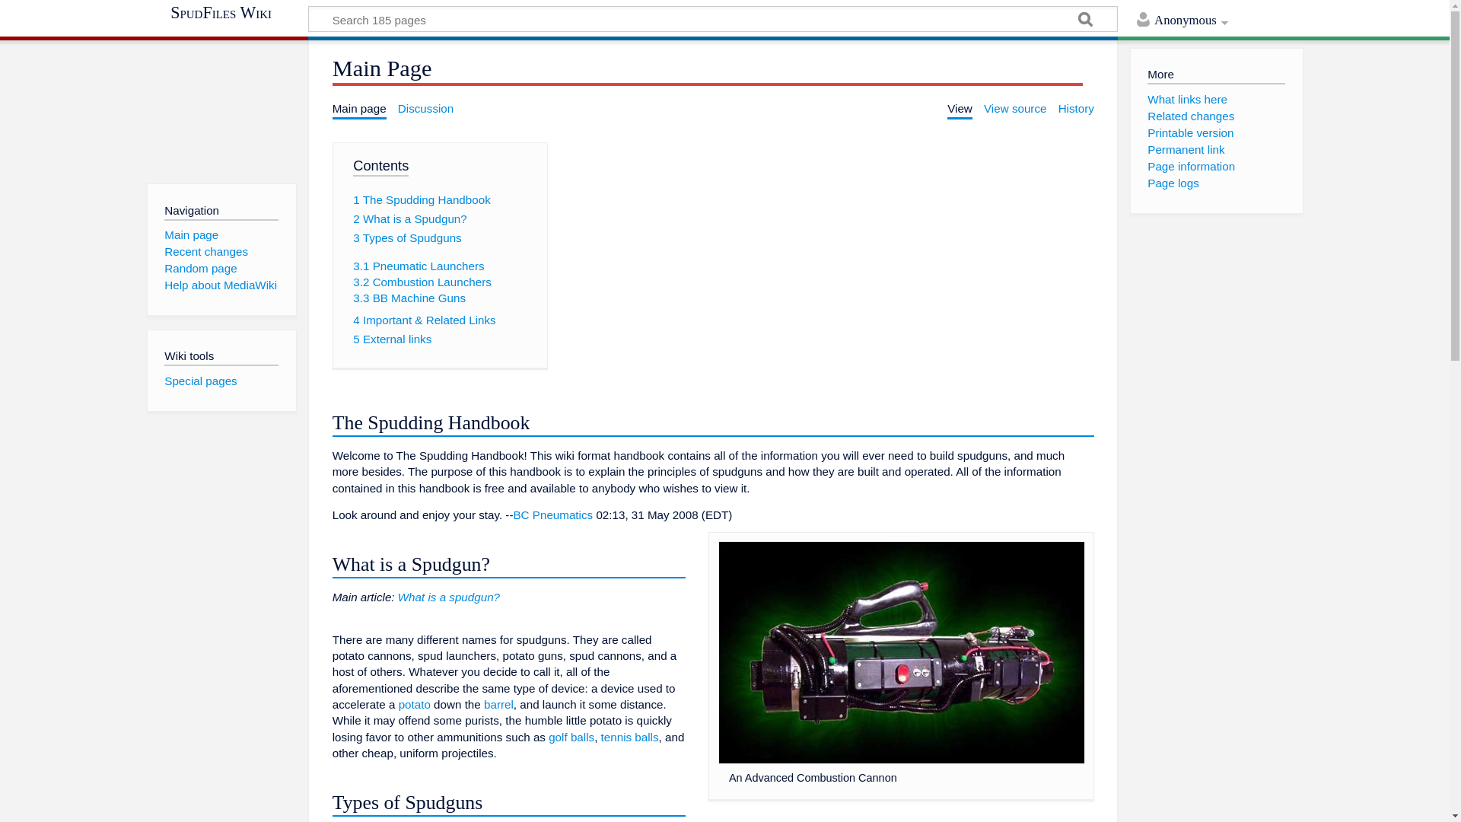 This screenshot has width=1461, height=822. What do you see at coordinates (571, 737) in the screenshot?
I see `golf balls` at bounding box center [571, 737].